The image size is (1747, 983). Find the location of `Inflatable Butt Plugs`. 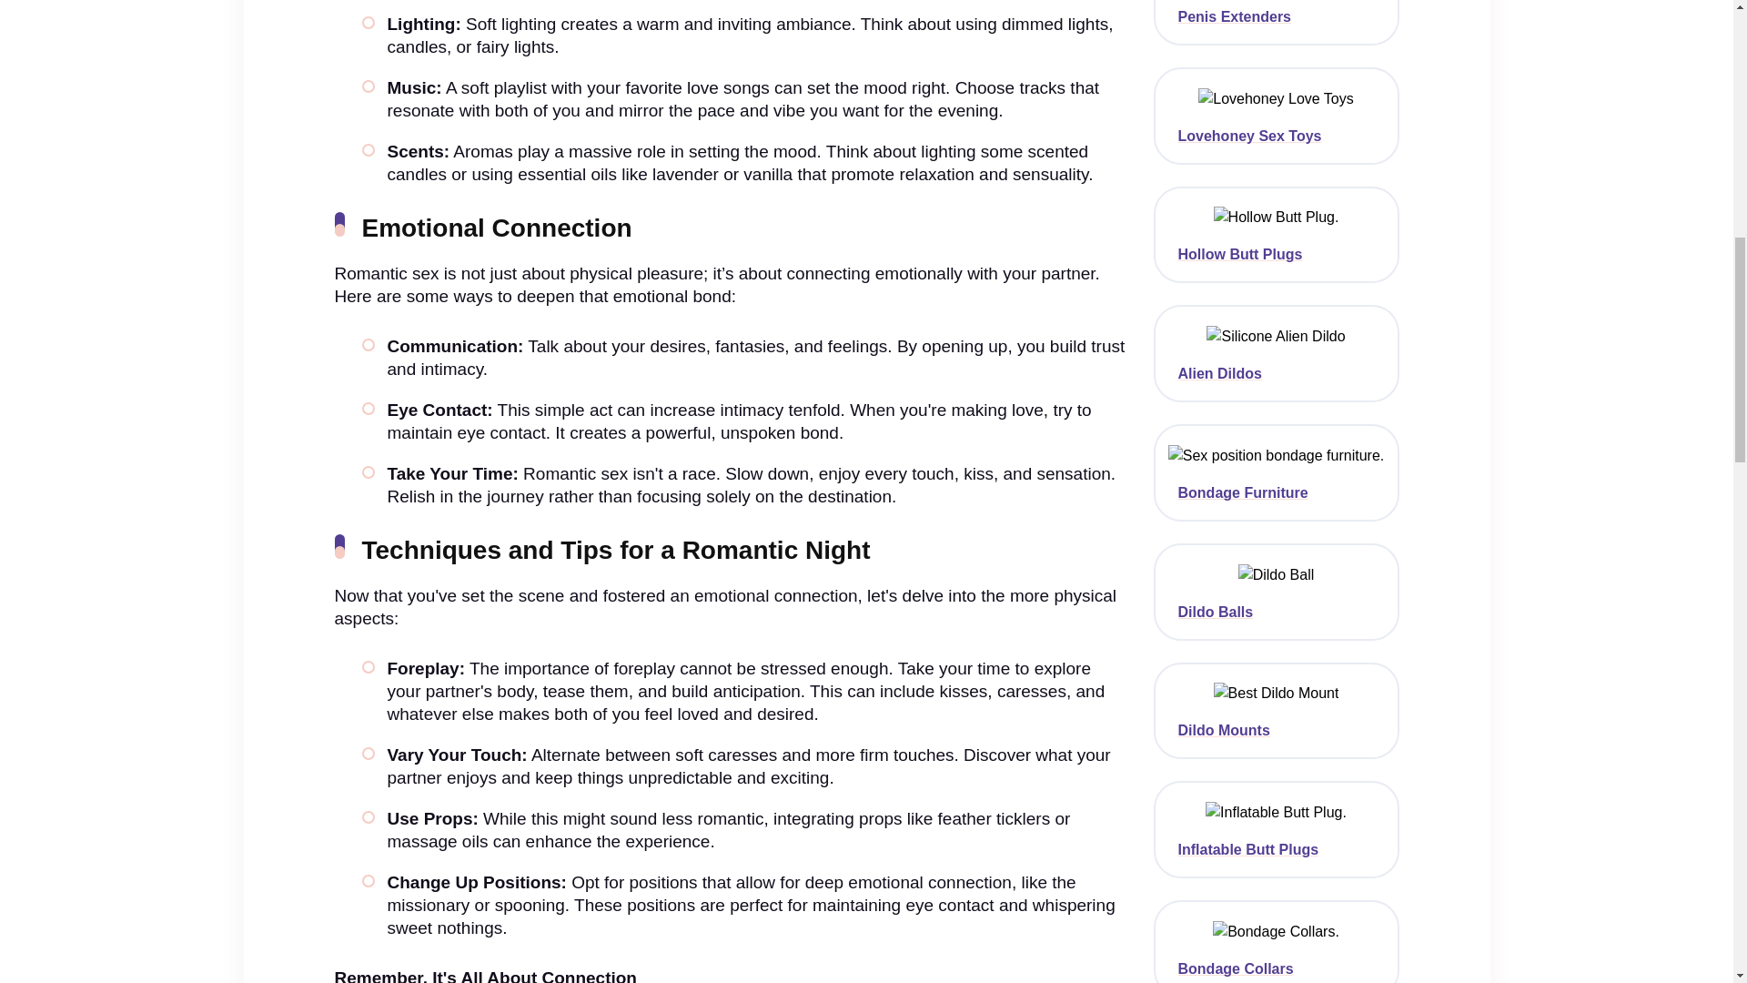

Inflatable Butt Plugs is located at coordinates (1276, 849).